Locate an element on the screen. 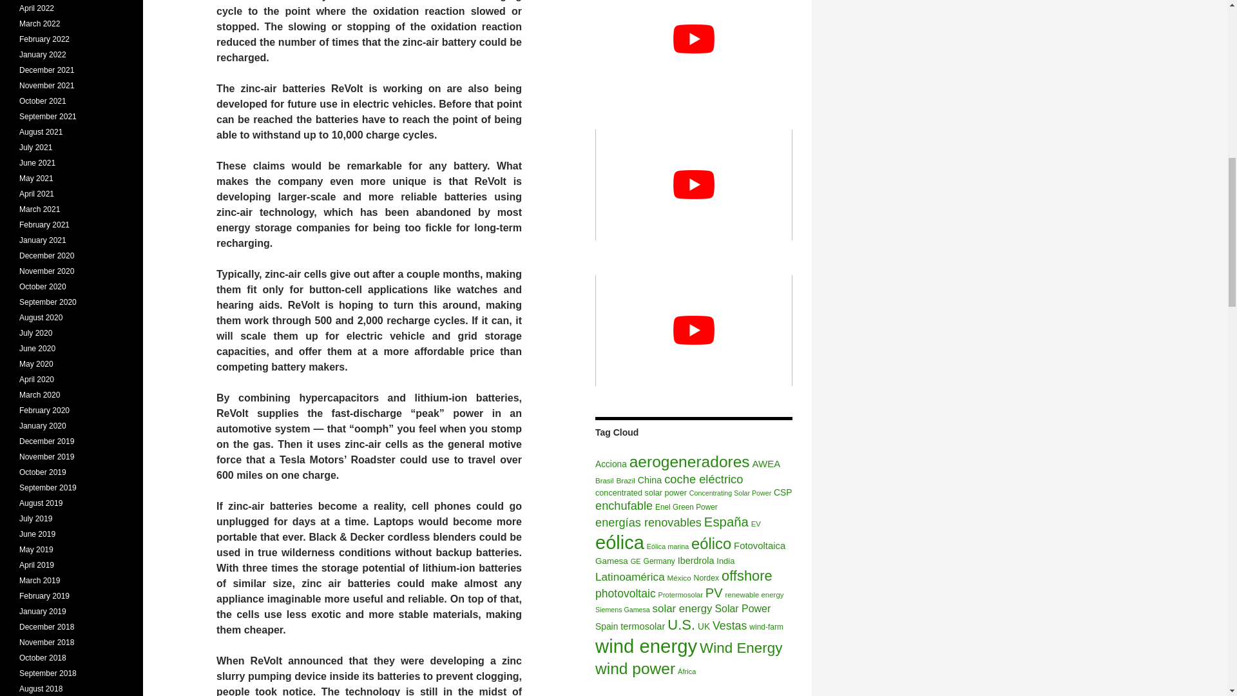 The width and height of the screenshot is (1237, 696). Brasil is located at coordinates (604, 480).